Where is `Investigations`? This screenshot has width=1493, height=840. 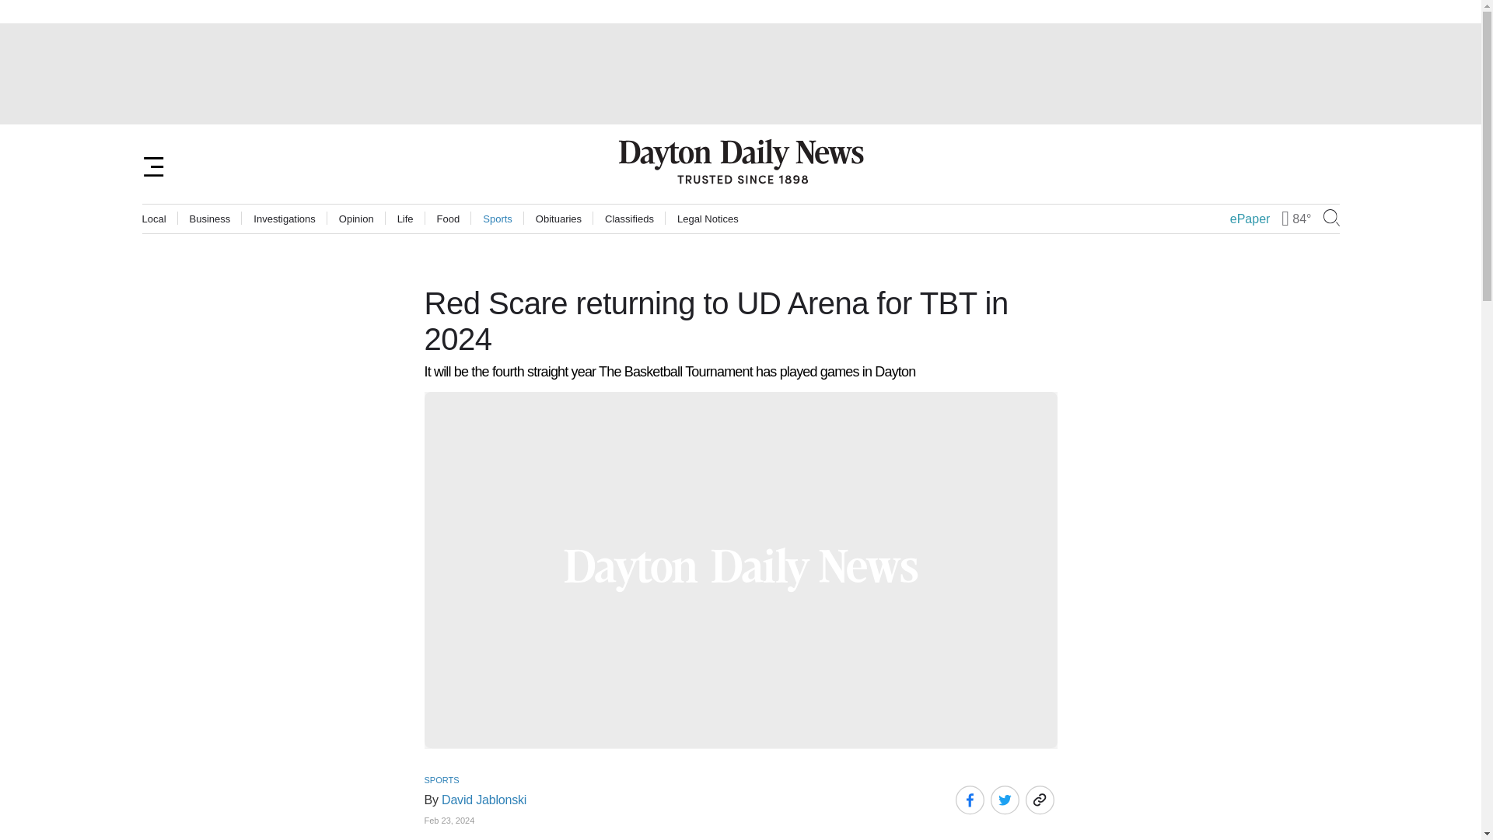
Investigations is located at coordinates (285, 219).